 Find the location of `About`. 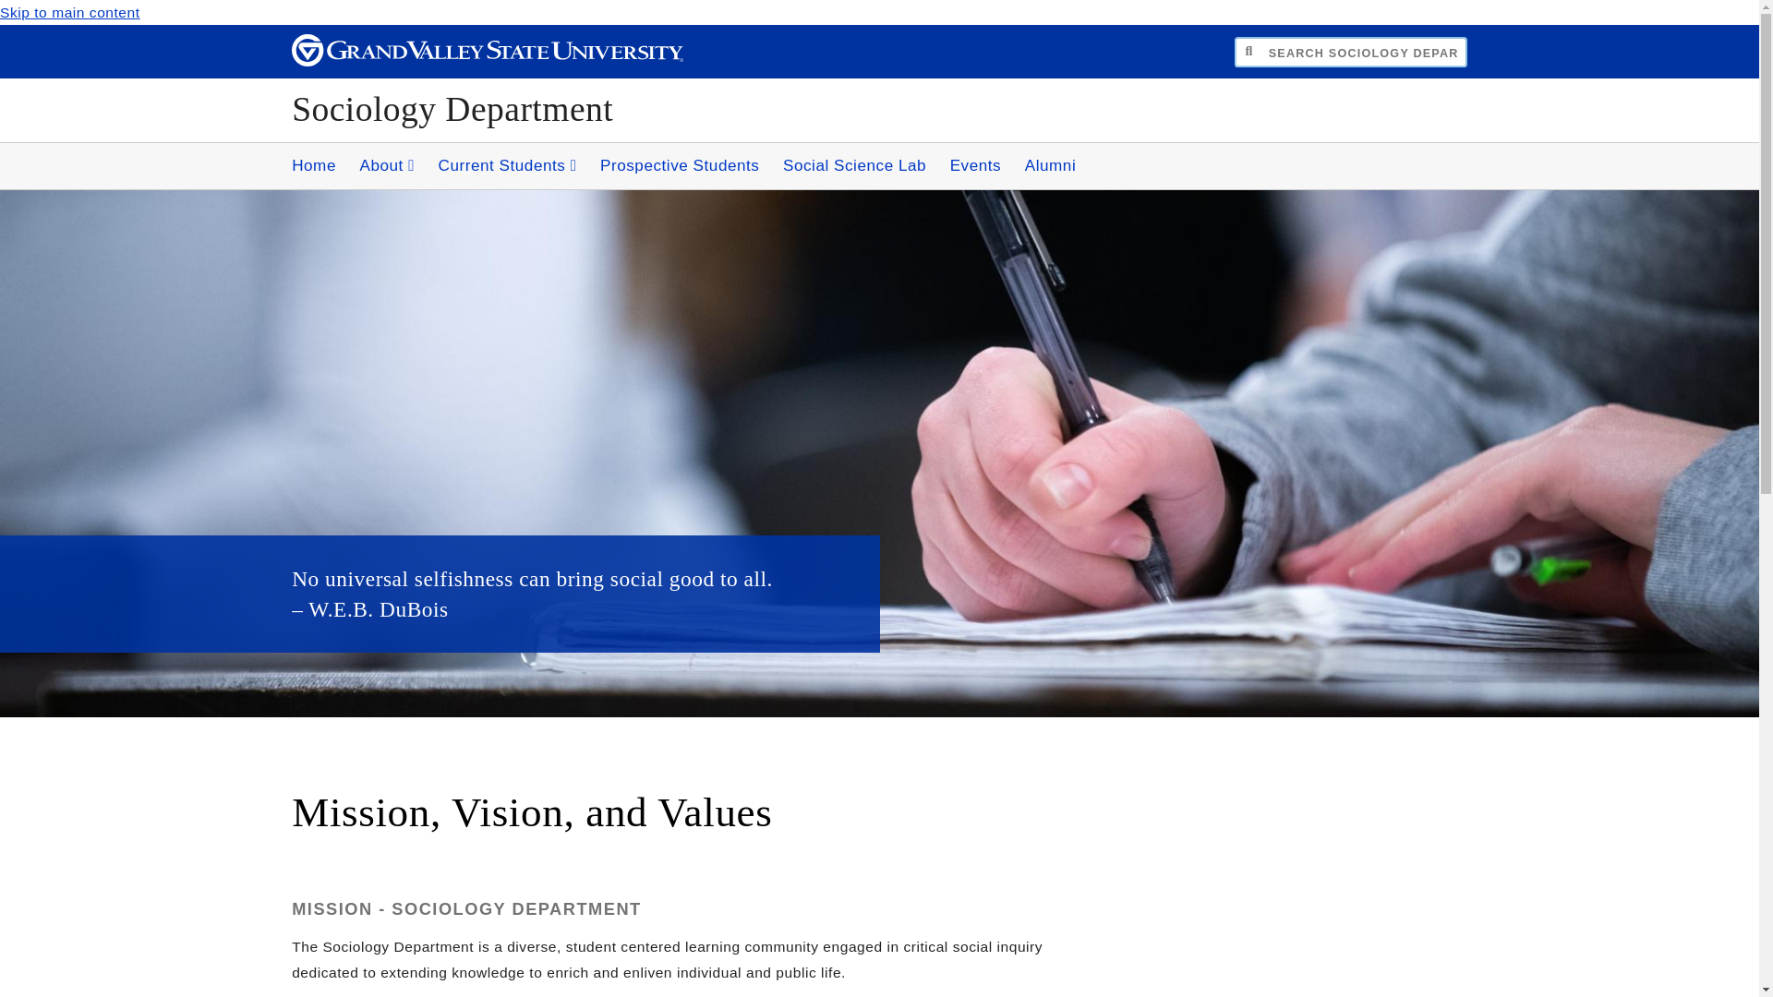

About is located at coordinates (386, 166).